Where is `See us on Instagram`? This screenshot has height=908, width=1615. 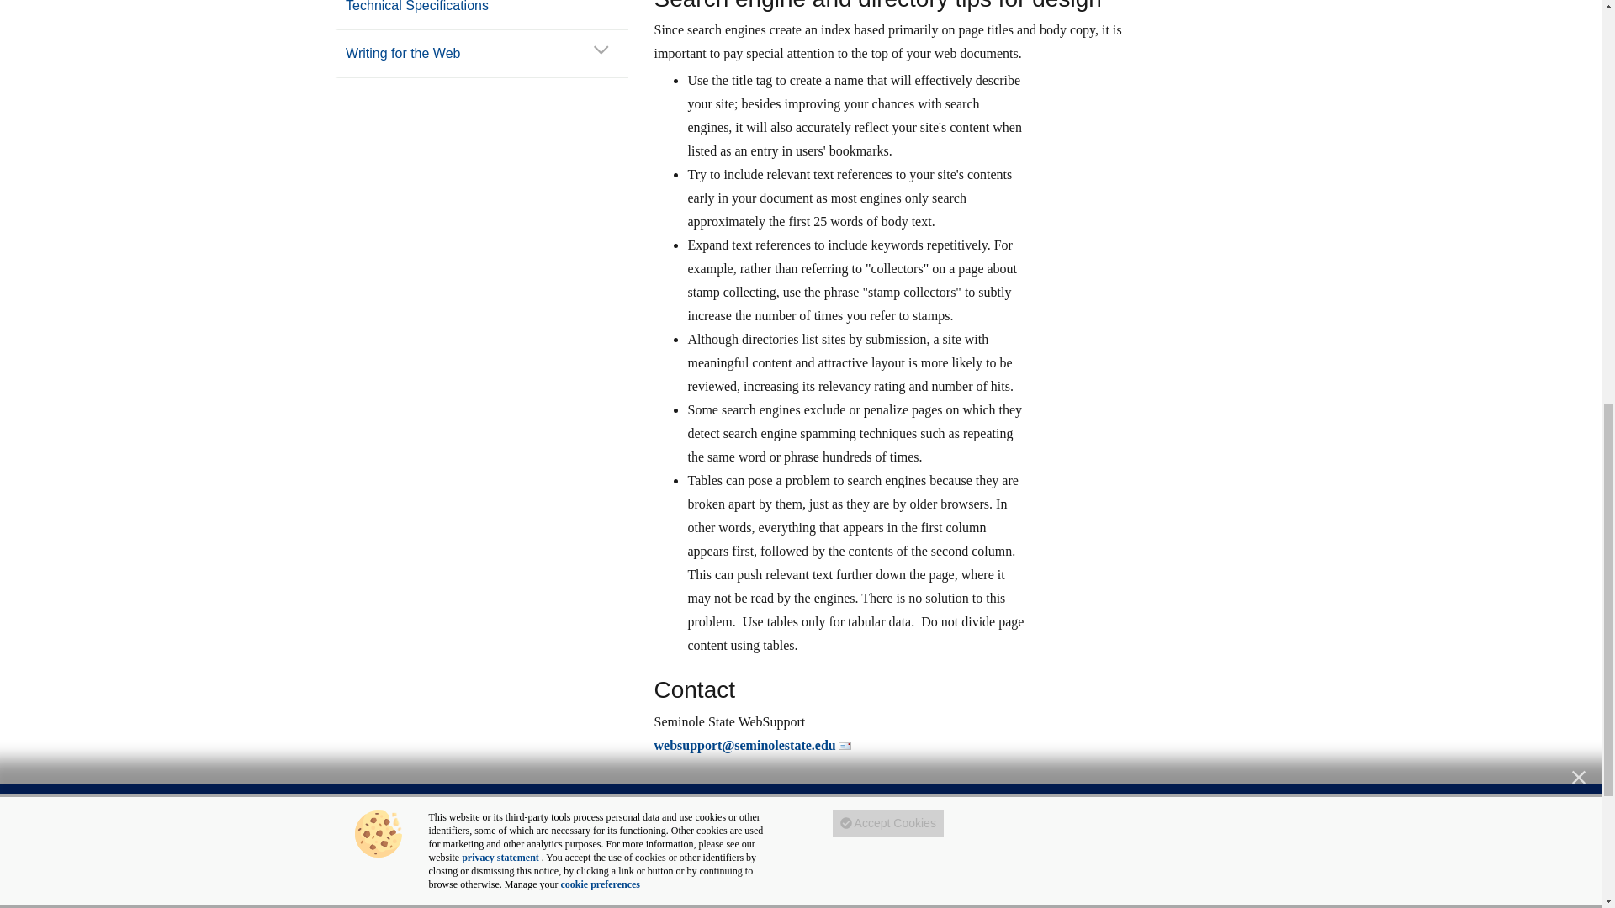 See us on Instagram is located at coordinates (767, 903).